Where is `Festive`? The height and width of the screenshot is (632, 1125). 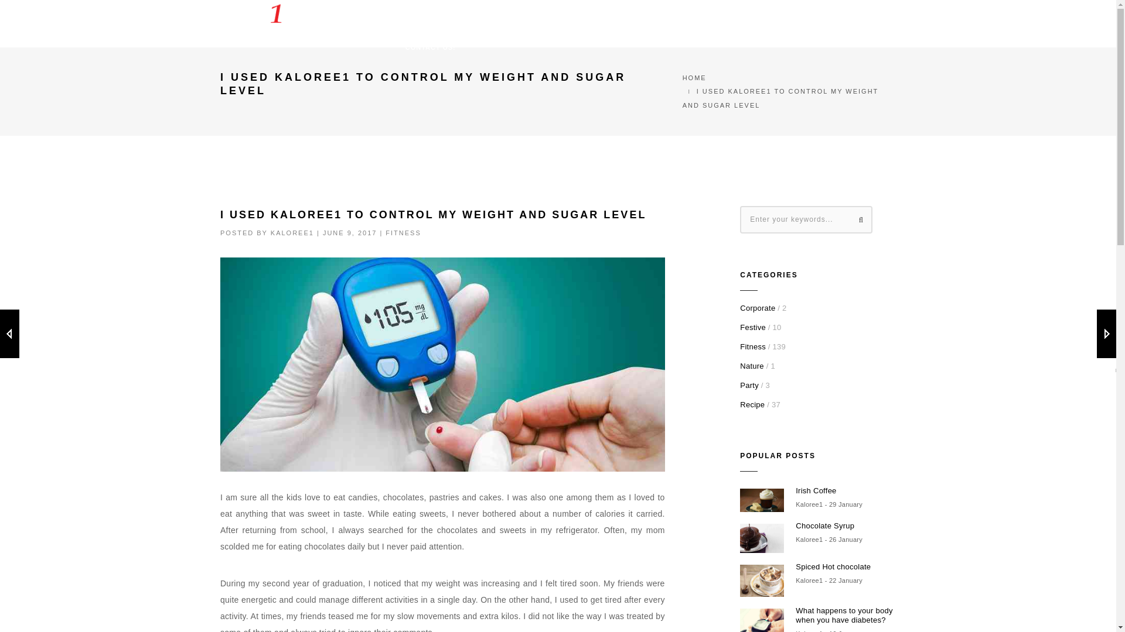
Festive is located at coordinates (753, 327).